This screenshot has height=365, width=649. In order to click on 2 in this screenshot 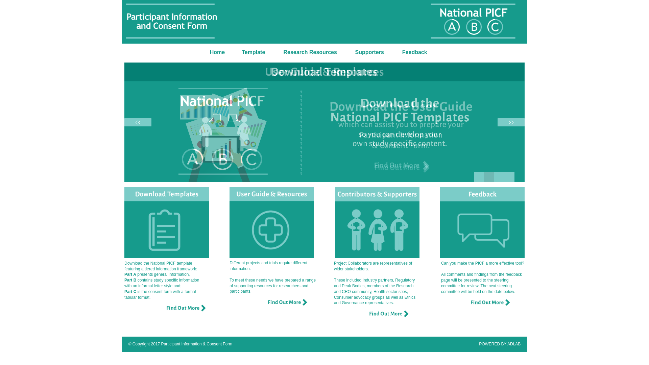, I will do `click(489, 177)`.